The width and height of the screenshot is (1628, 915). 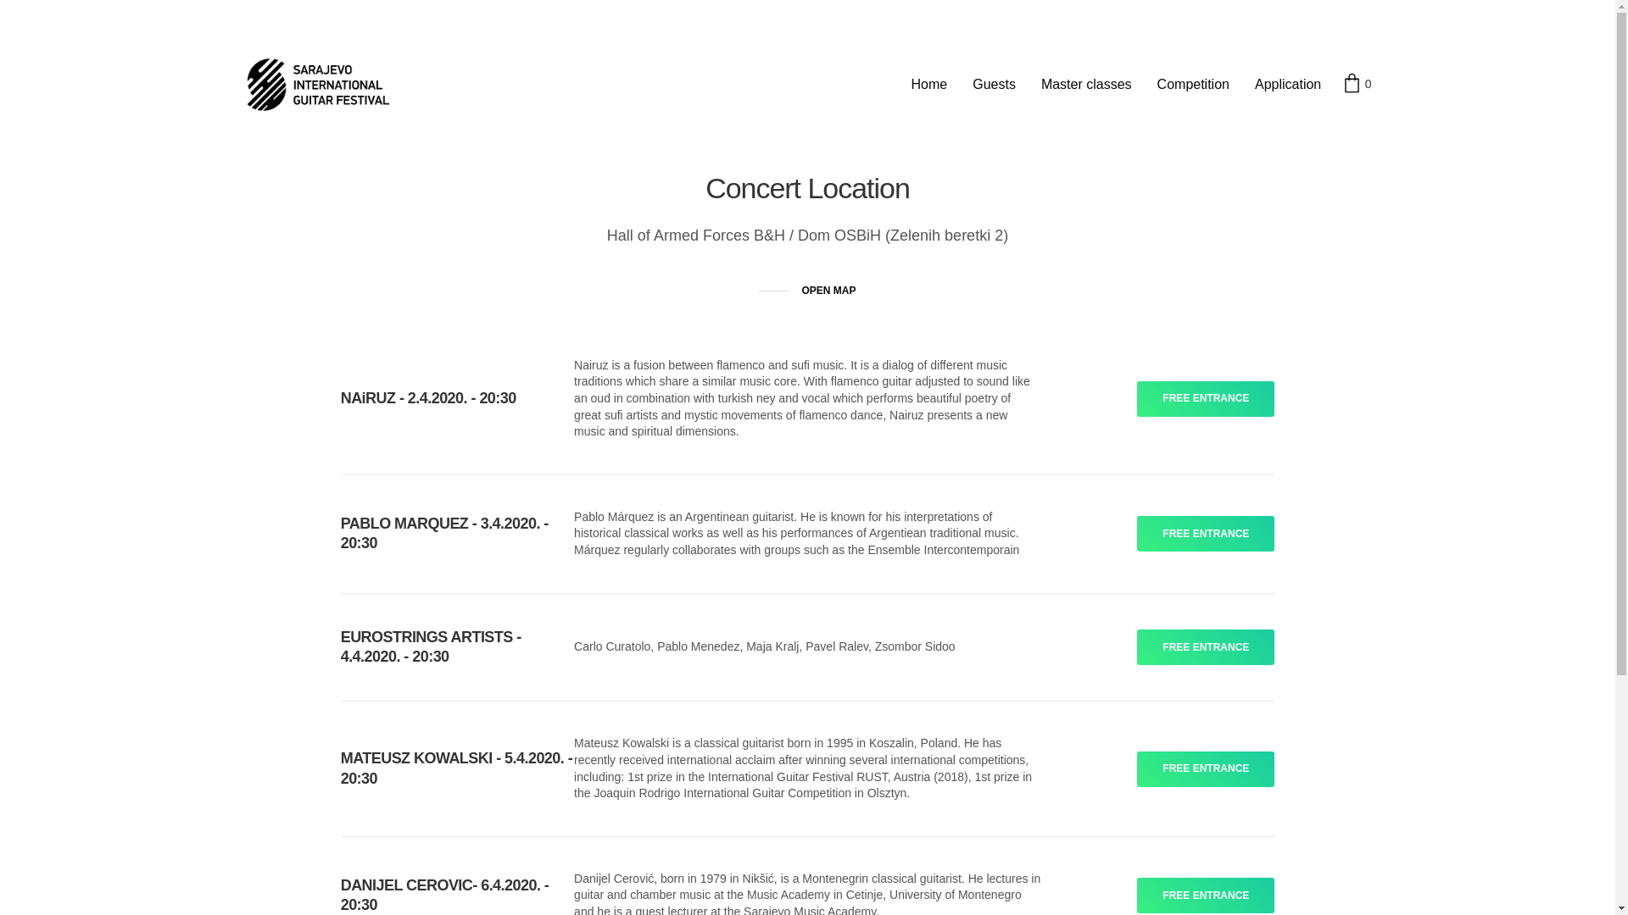 I want to click on FREE ENTRANCE, so click(x=1206, y=399).